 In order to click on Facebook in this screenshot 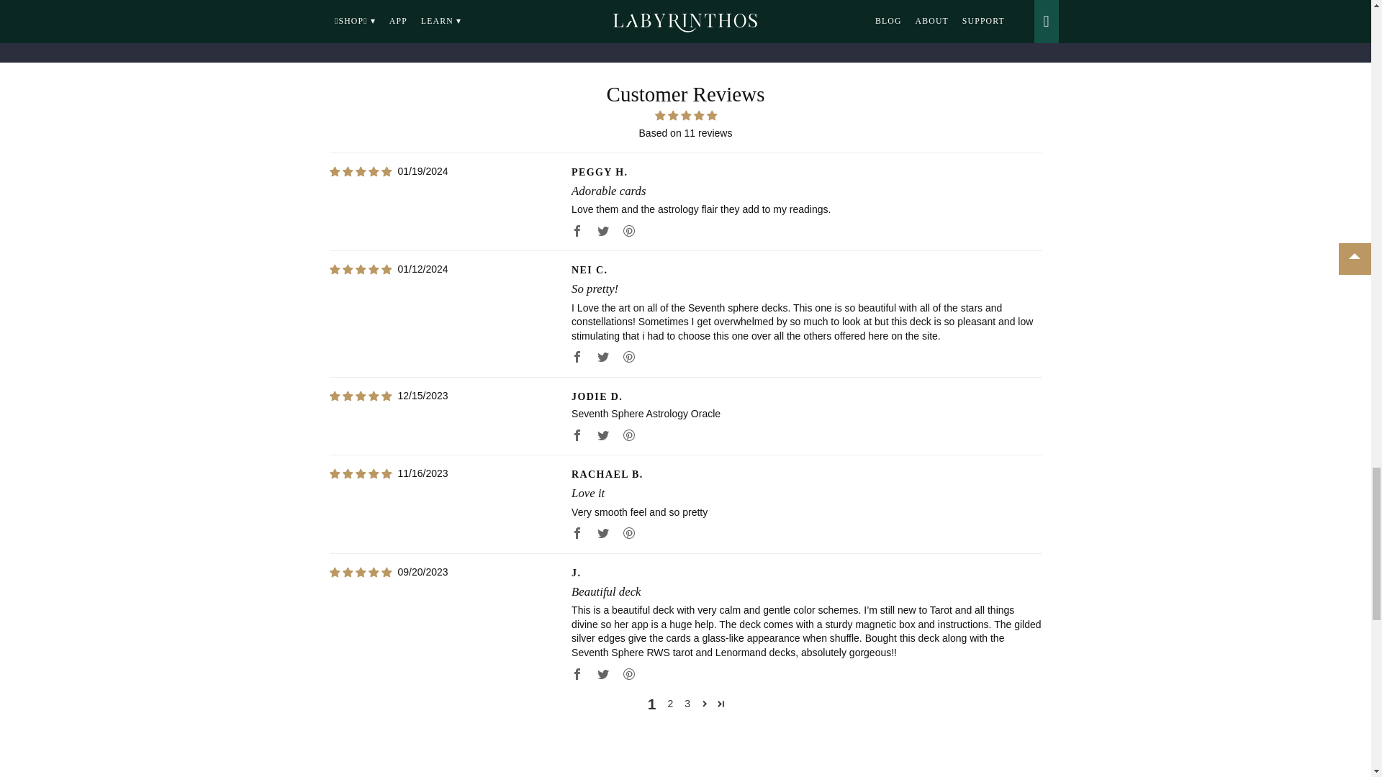, I will do `click(577, 673)`.